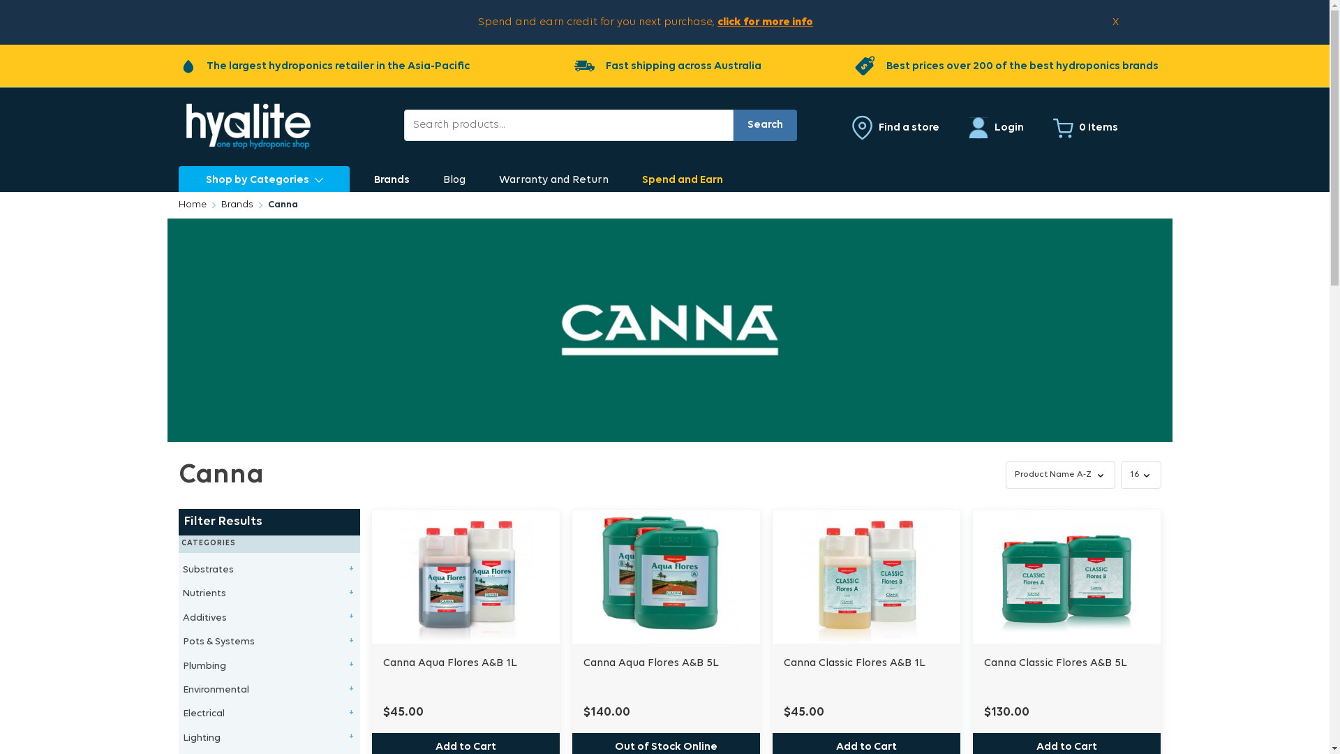 The image size is (1340, 754). I want to click on Spend and Earn, so click(683, 180).